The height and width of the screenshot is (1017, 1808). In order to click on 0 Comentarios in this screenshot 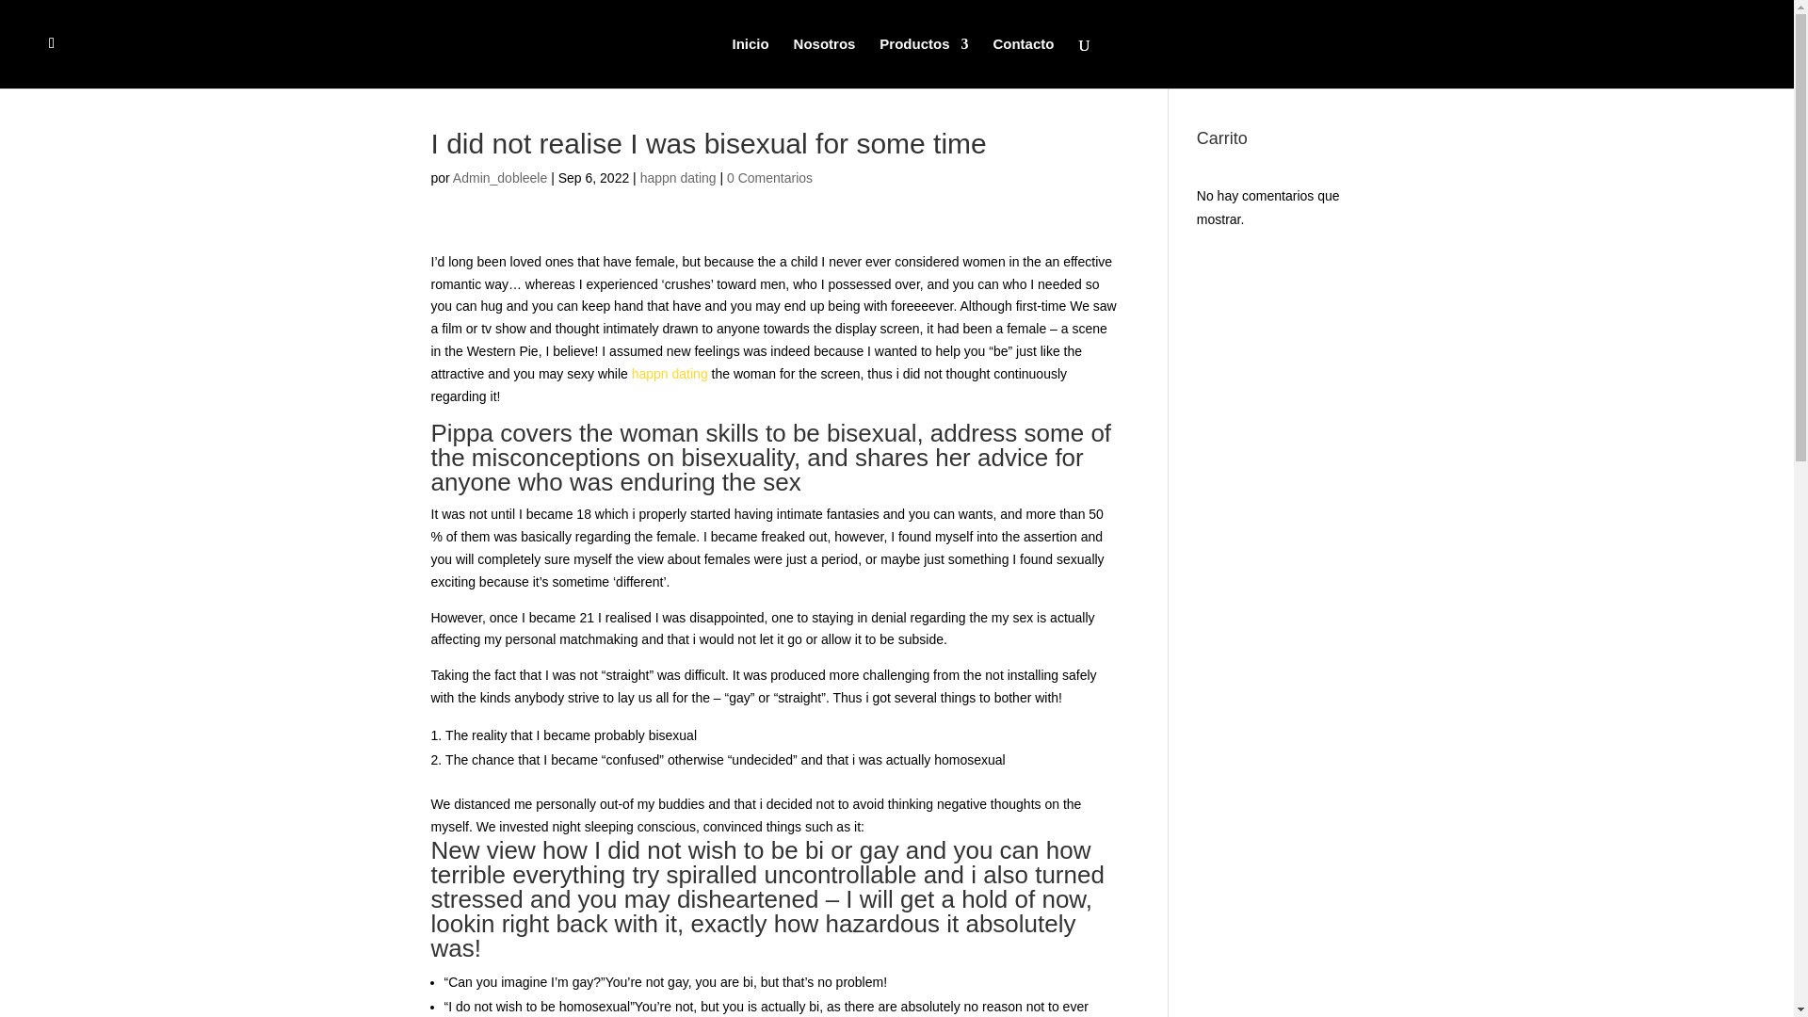, I will do `click(768, 177)`.